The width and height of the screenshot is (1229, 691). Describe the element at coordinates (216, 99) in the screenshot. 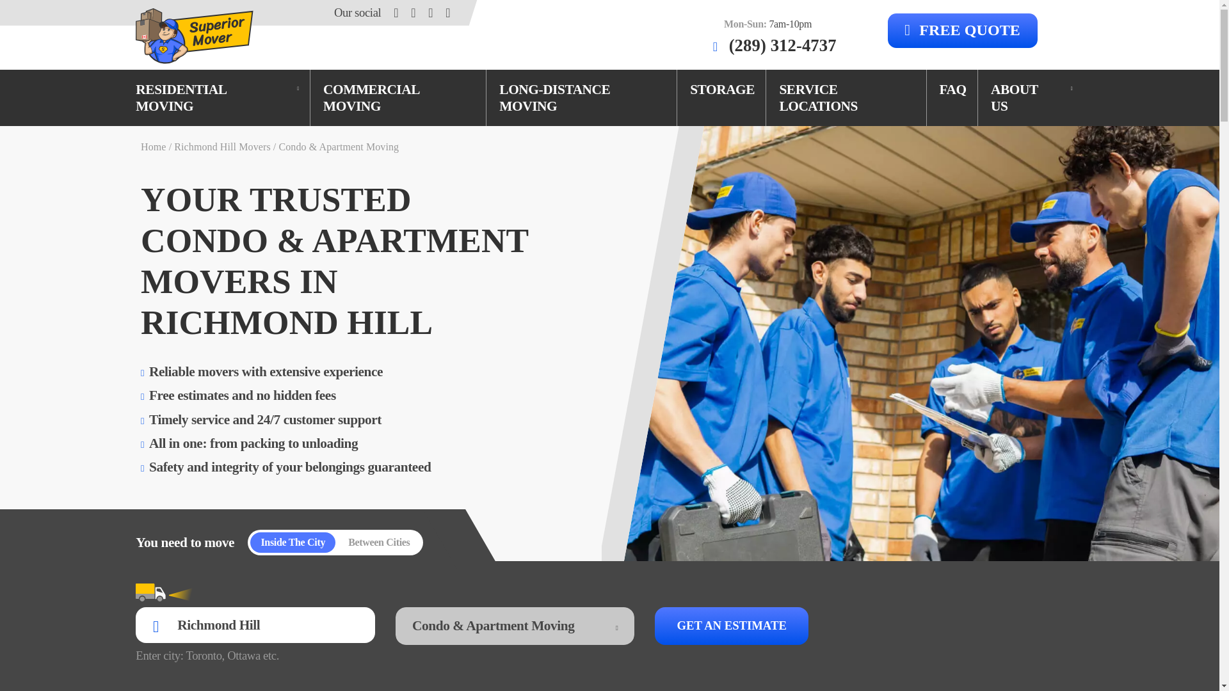

I see `RESIDENTIAL MOVING` at that location.